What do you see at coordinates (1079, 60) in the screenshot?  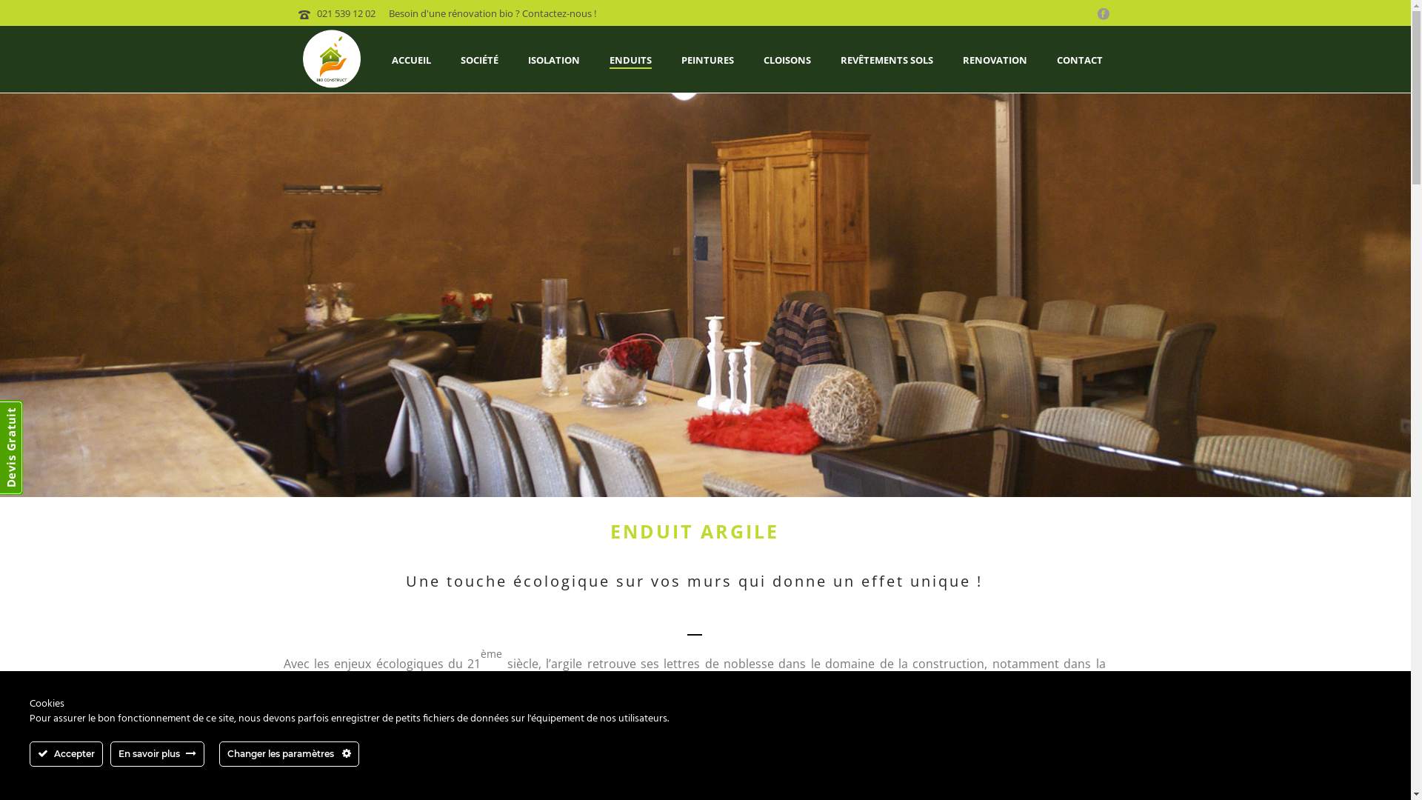 I see `CONTACT` at bounding box center [1079, 60].